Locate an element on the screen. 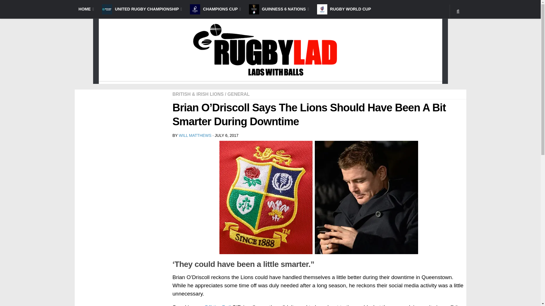 Image resolution: width=545 pixels, height=306 pixels. CHAMPIONS CUP is located at coordinates (215, 9).